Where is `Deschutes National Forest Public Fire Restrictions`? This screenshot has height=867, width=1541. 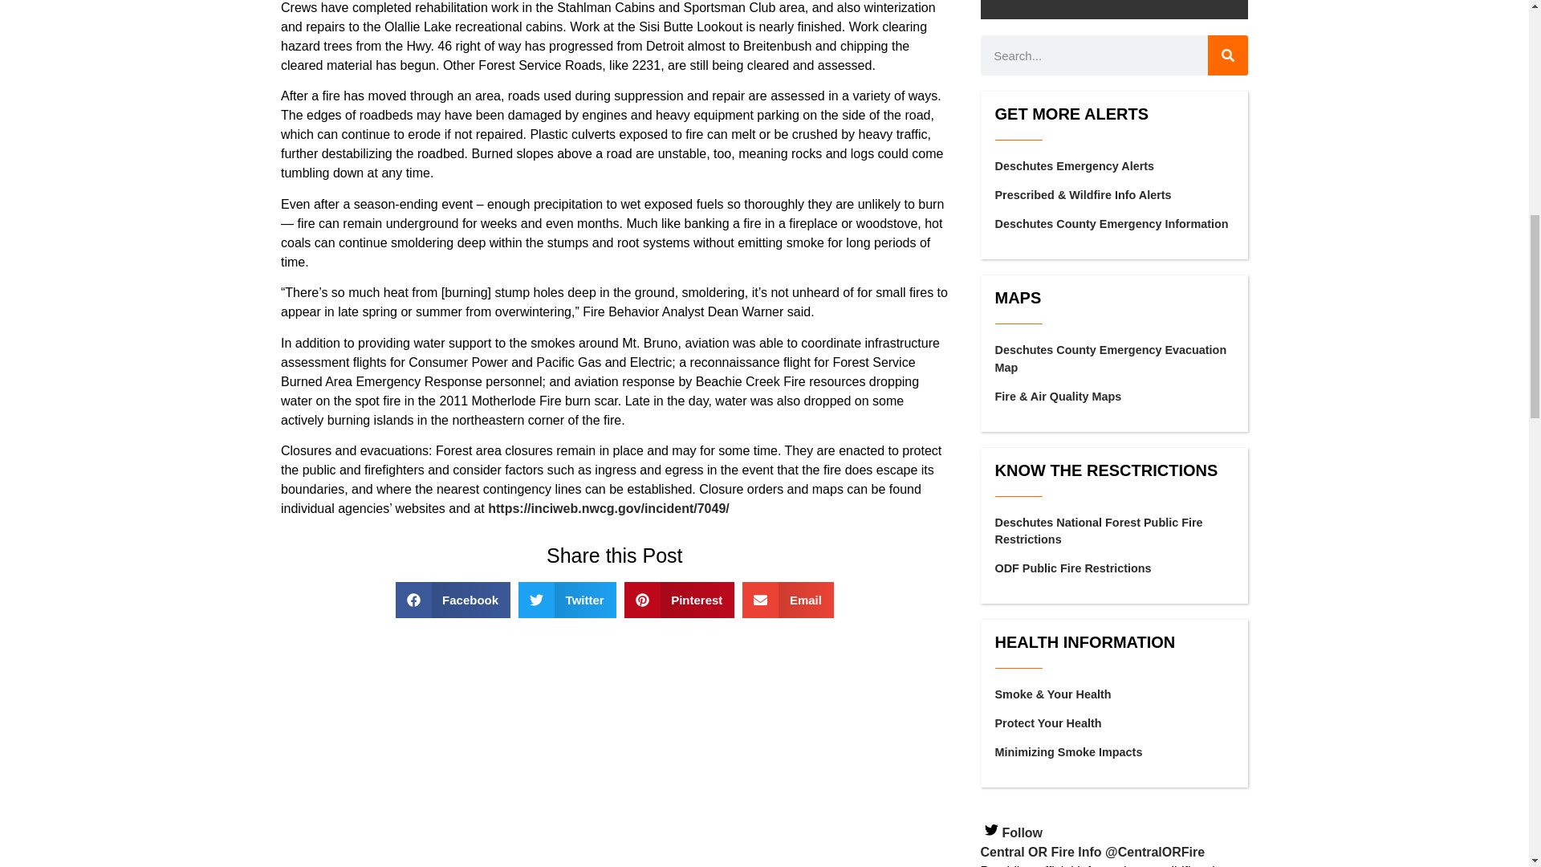
Deschutes National Forest Public Fire Restrictions is located at coordinates (1100, 531).